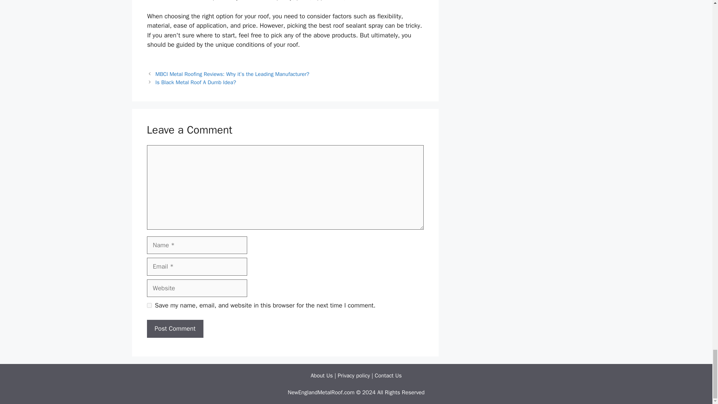  I want to click on Is Black Metal Roof A Dumb Idea?, so click(196, 82).